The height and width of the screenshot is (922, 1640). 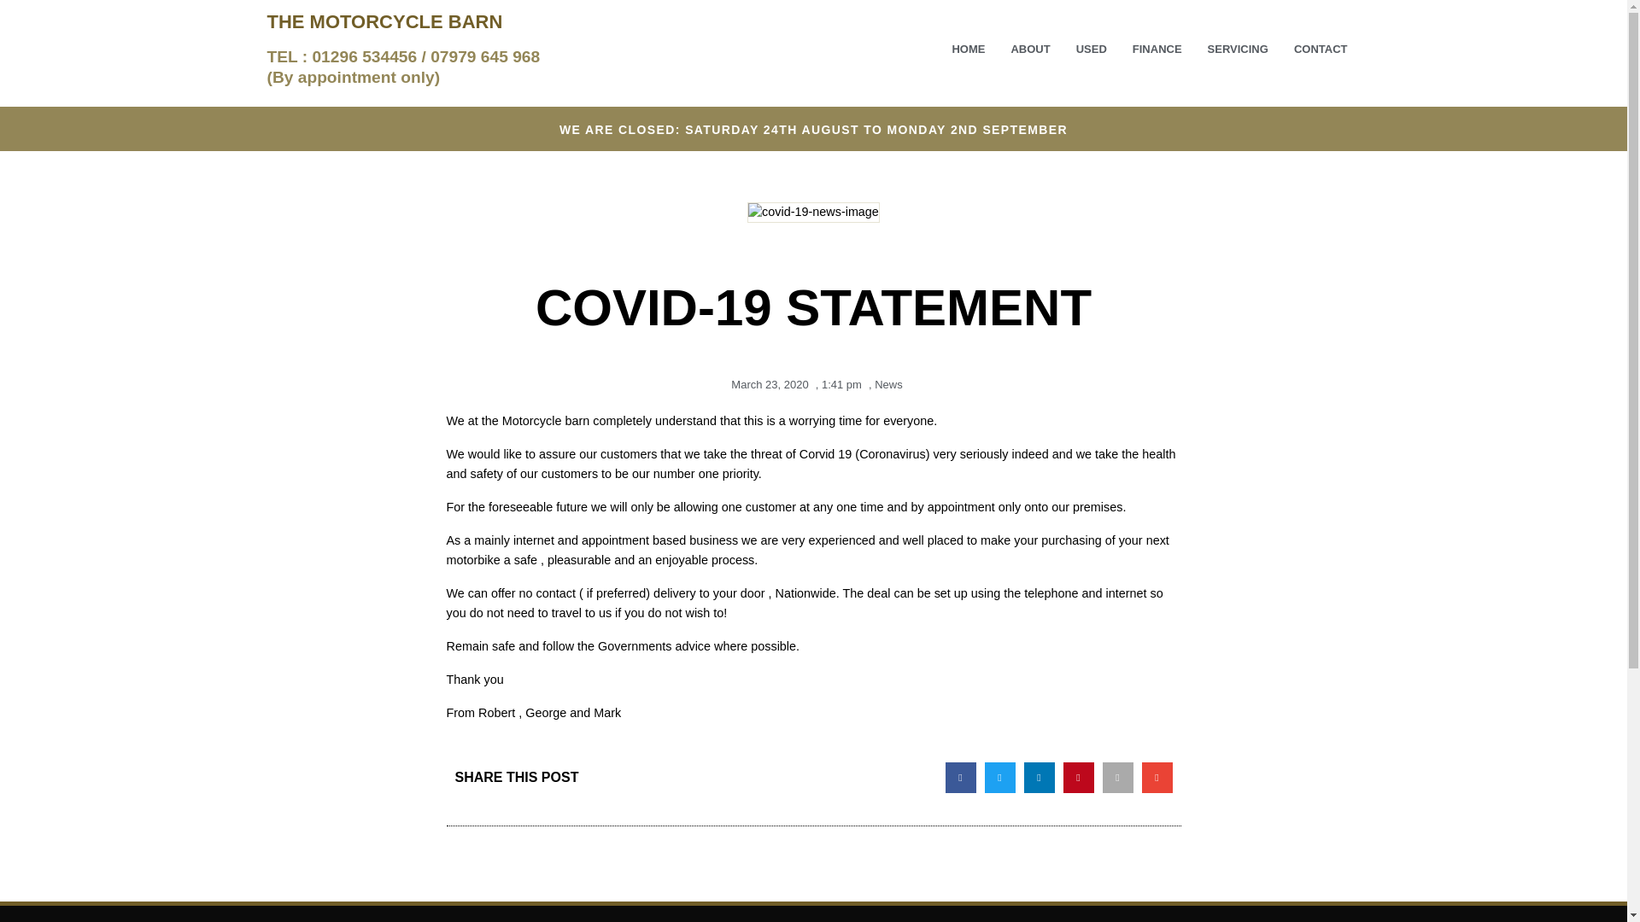 I want to click on covid-19-news-image, so click(x=813, y=212).